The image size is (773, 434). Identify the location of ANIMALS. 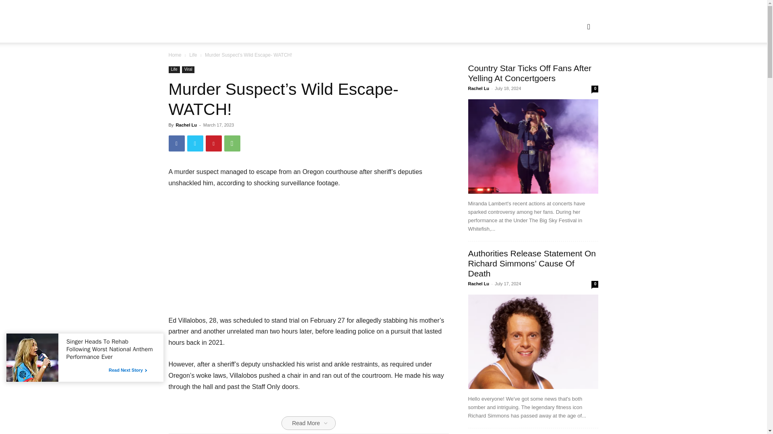
(370, 27).